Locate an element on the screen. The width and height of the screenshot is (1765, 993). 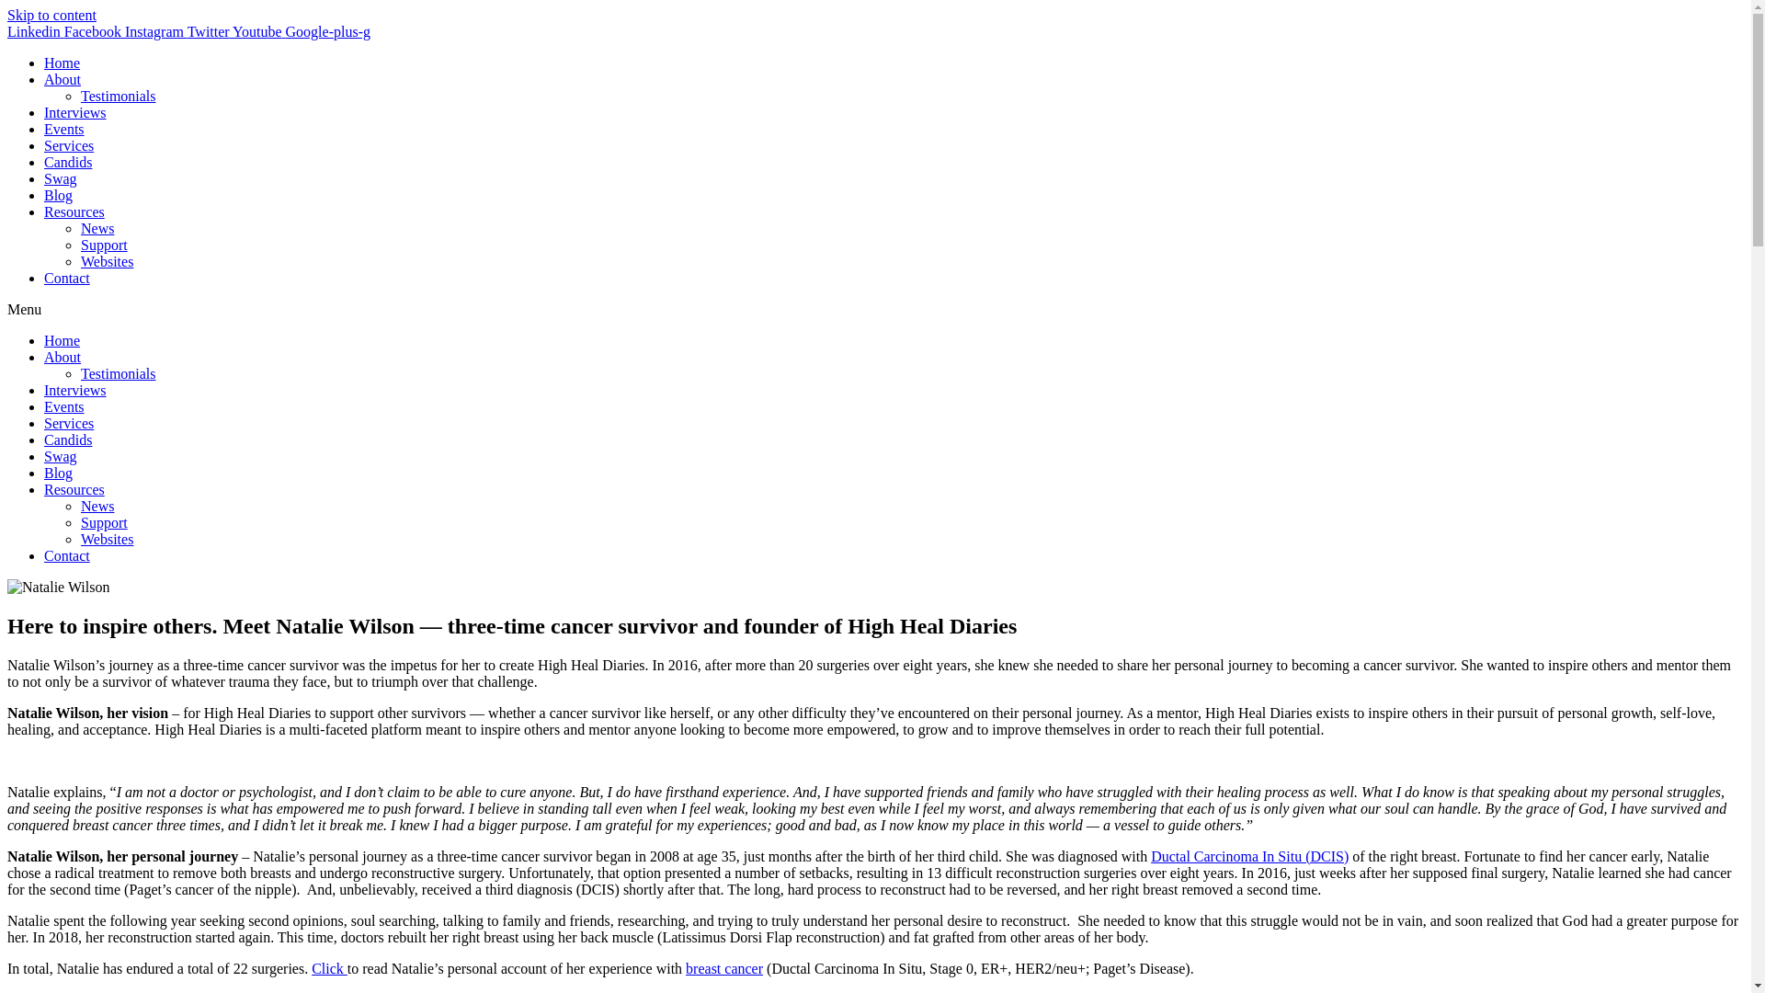
breast cancer is located at coordinates (724, 968).